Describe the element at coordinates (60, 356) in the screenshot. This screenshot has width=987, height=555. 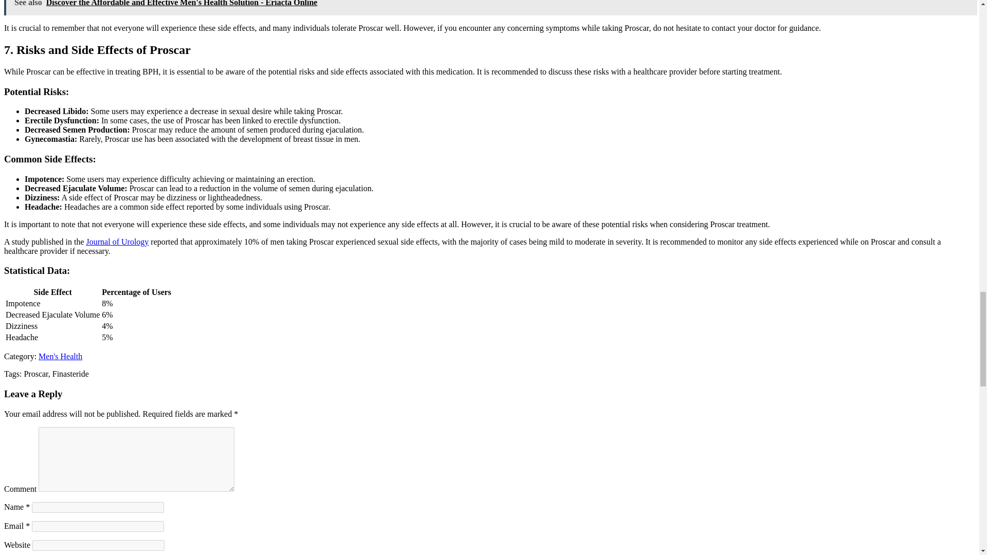
I see `Men's Health` at that location.